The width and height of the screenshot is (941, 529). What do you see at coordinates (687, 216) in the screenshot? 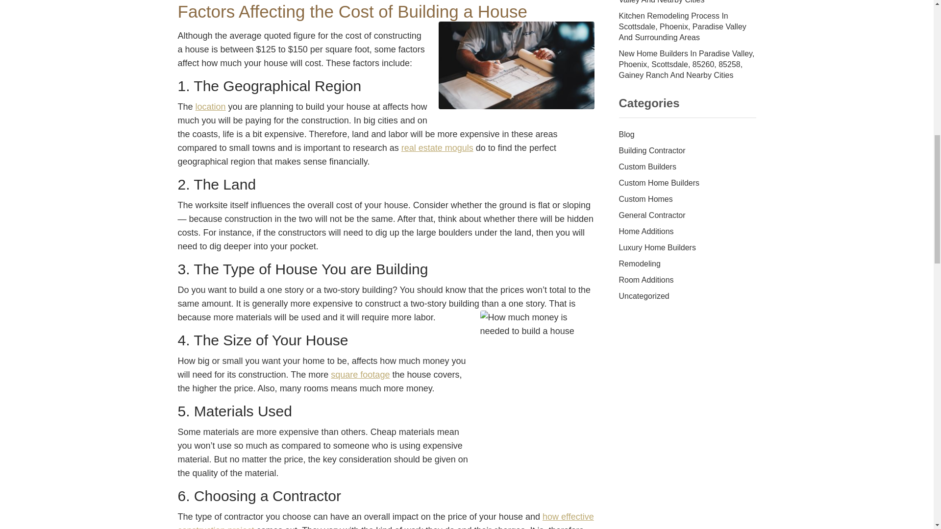
I see `General Contractor` at bounding box center [687, 216].